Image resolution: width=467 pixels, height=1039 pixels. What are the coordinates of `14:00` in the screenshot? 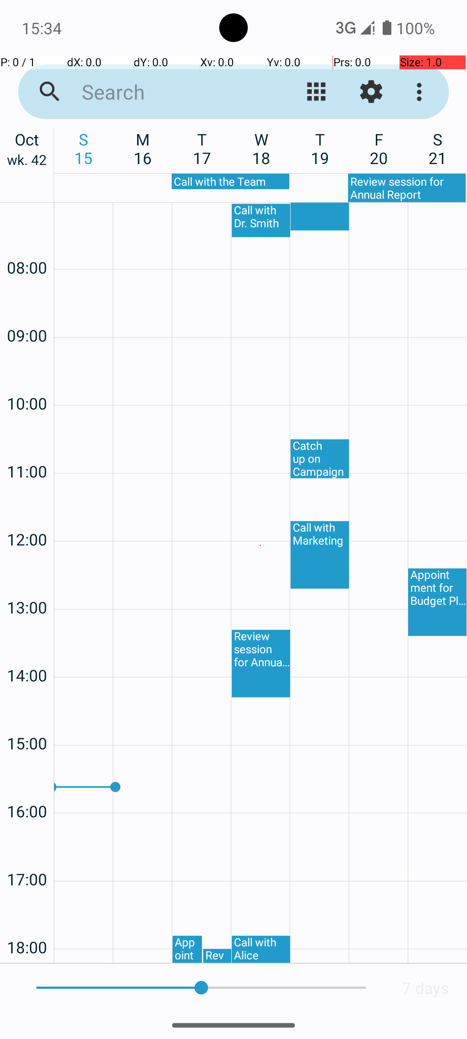 It's located at (27, 652).